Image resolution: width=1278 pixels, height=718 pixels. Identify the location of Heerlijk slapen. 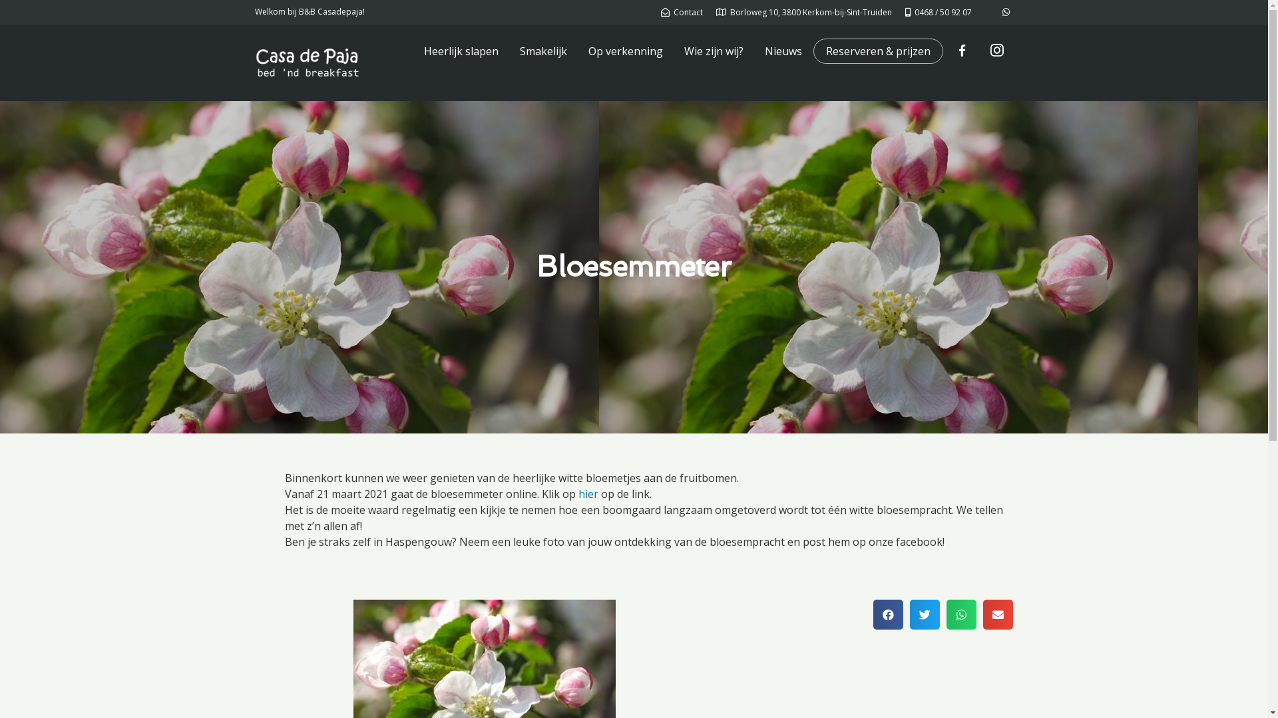
(461, 51).